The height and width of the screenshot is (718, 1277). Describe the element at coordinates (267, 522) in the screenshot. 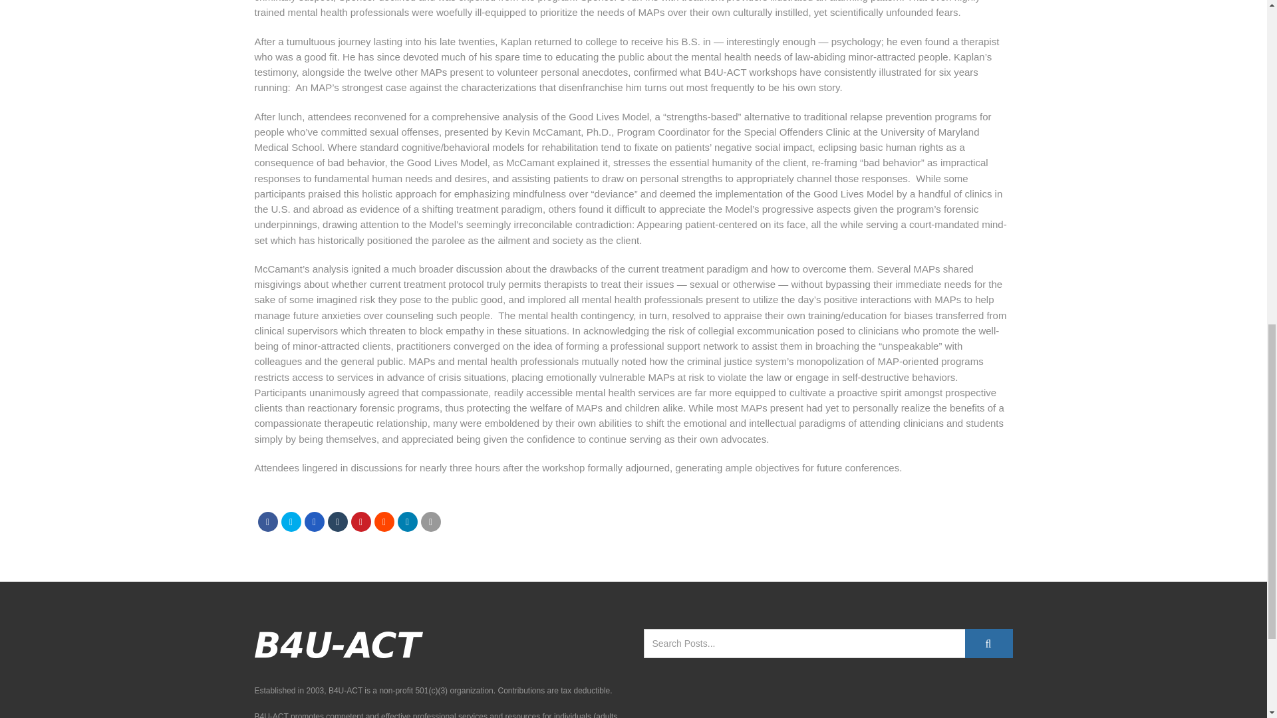

I see `Share on Facebook` at that location.